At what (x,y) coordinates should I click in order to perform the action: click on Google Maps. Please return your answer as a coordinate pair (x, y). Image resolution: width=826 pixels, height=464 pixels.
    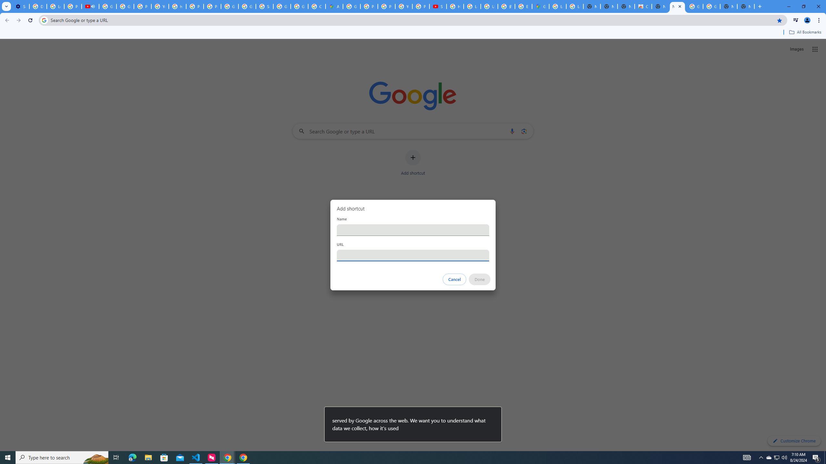
    Looking at the image, I should click on (540, 6).